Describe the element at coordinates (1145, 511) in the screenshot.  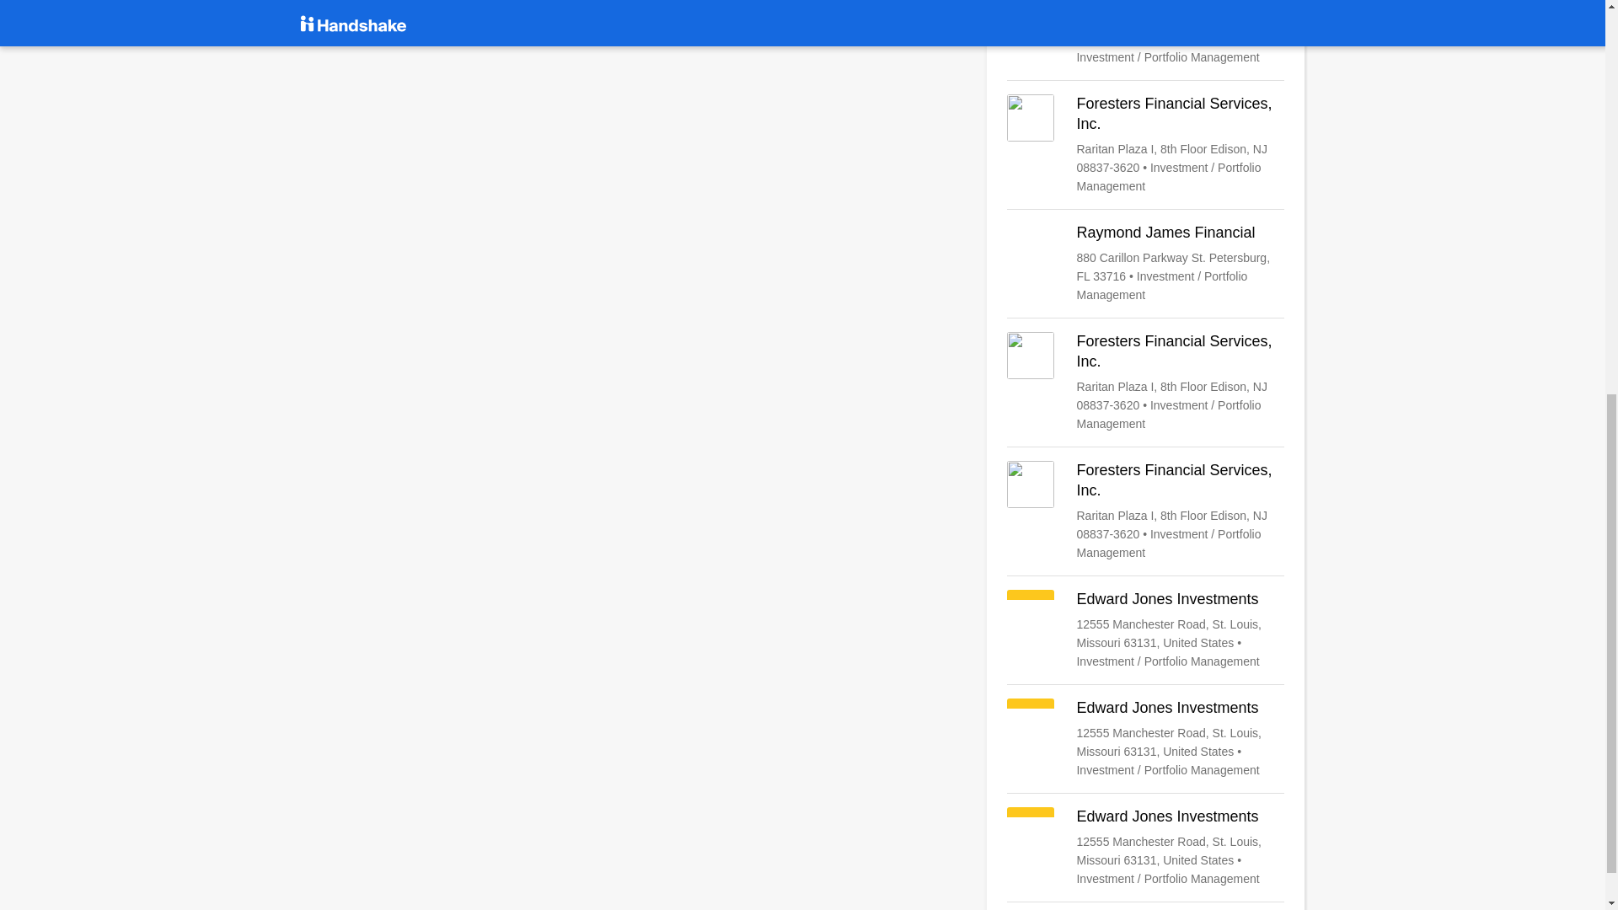
I see `Foresters Financial Services, Inc.` at that location.